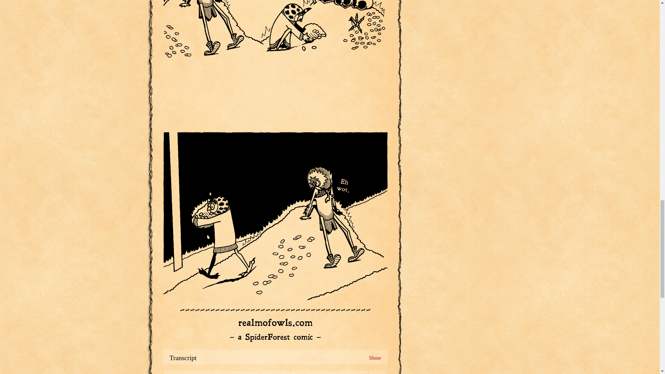  What do you see at coordinates (329, 373) in the screenshot?
I see `Next` at bounding box center [329, 373].